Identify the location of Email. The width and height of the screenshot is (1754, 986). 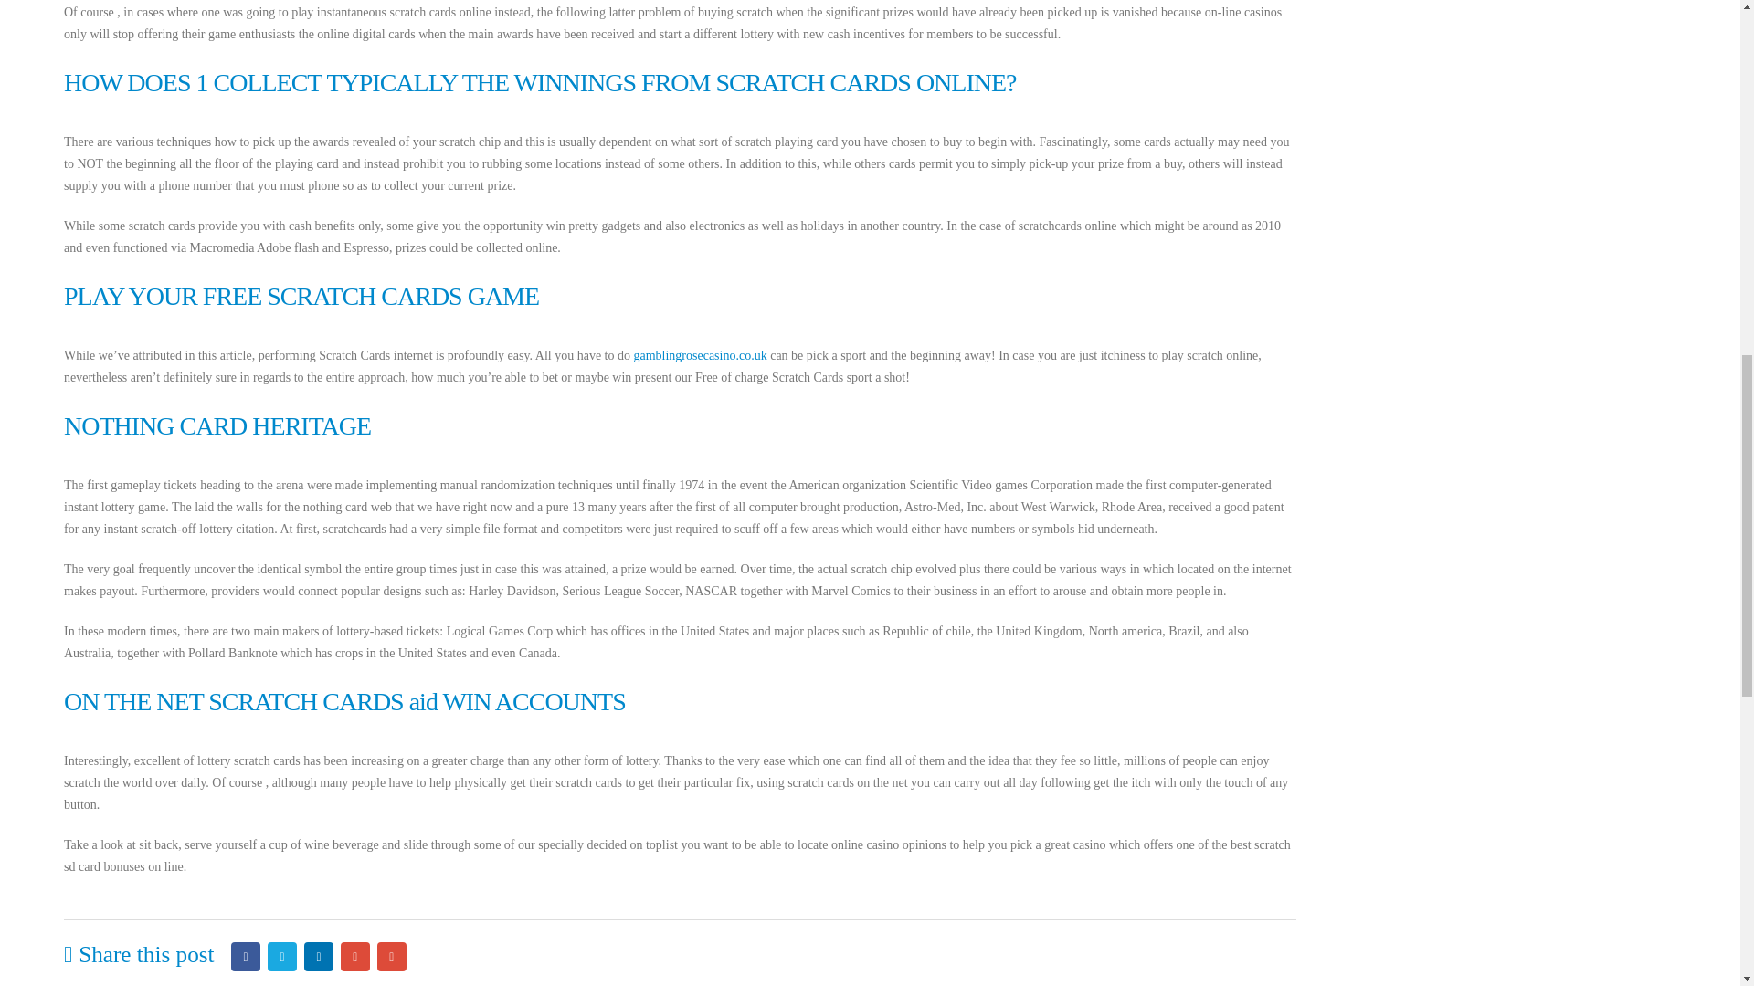
(391, 957).